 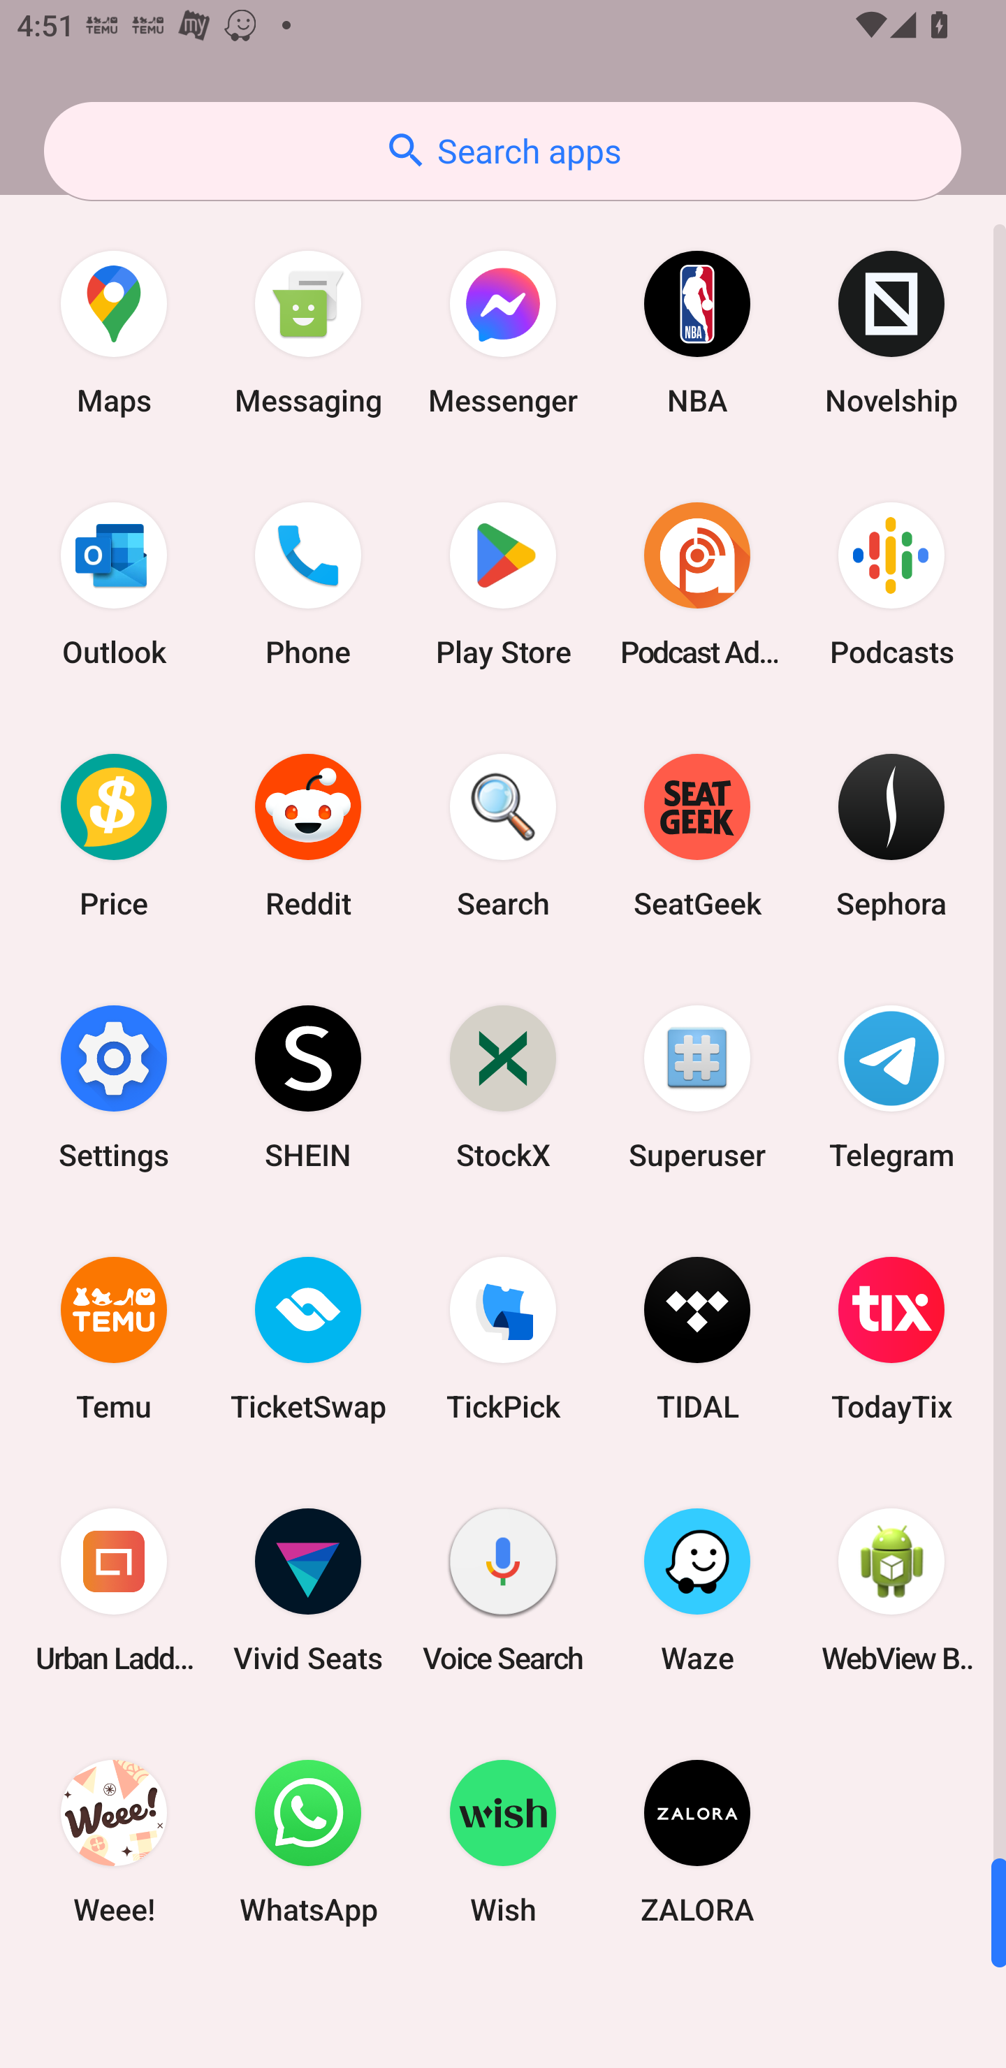 What do you see at coordinates (891, 333) in the screenshot?
I see `Novelship` at bounding box center [891, 333].